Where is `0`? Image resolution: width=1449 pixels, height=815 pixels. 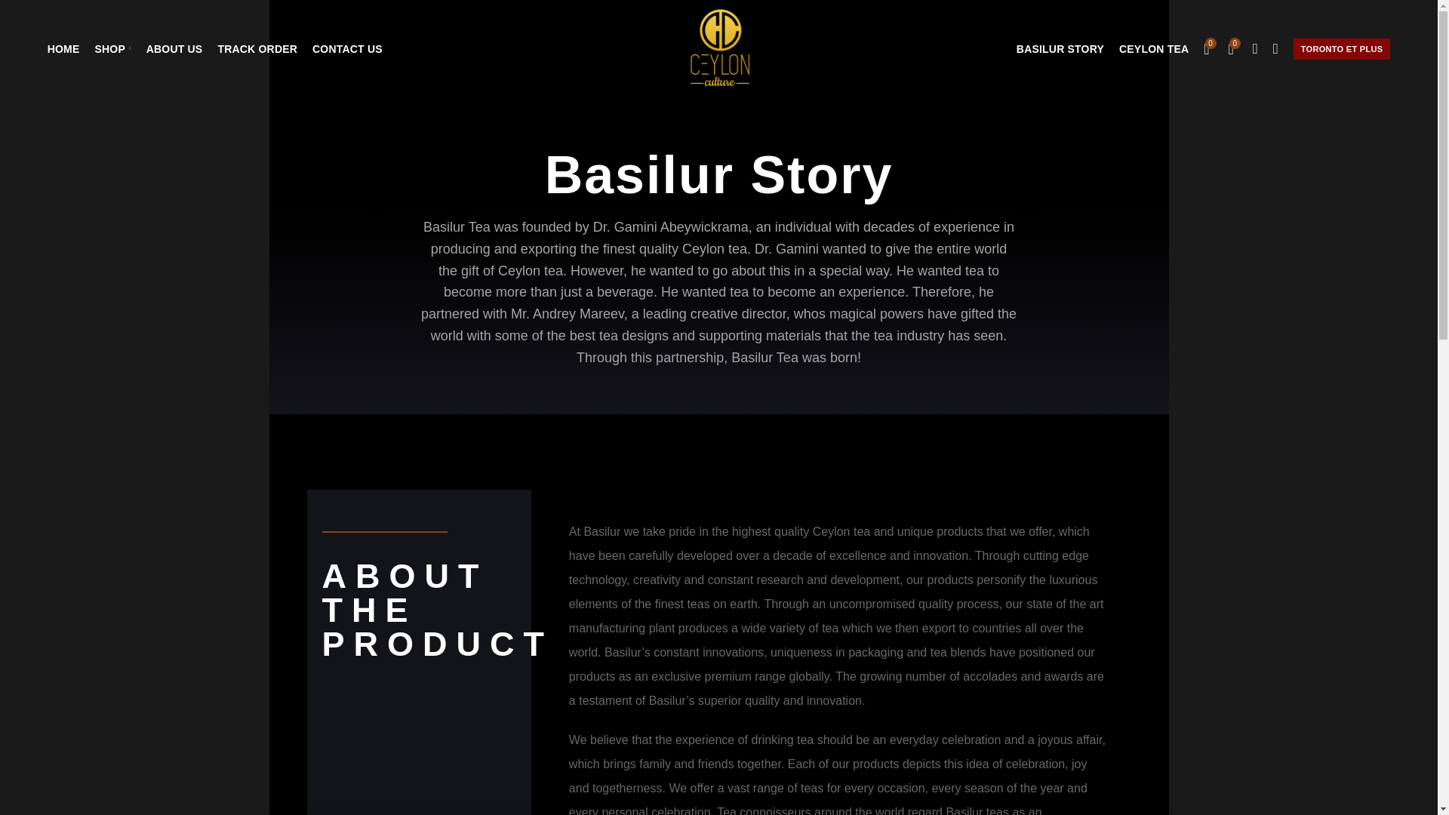 0 is located at coordinates (1232, 48).